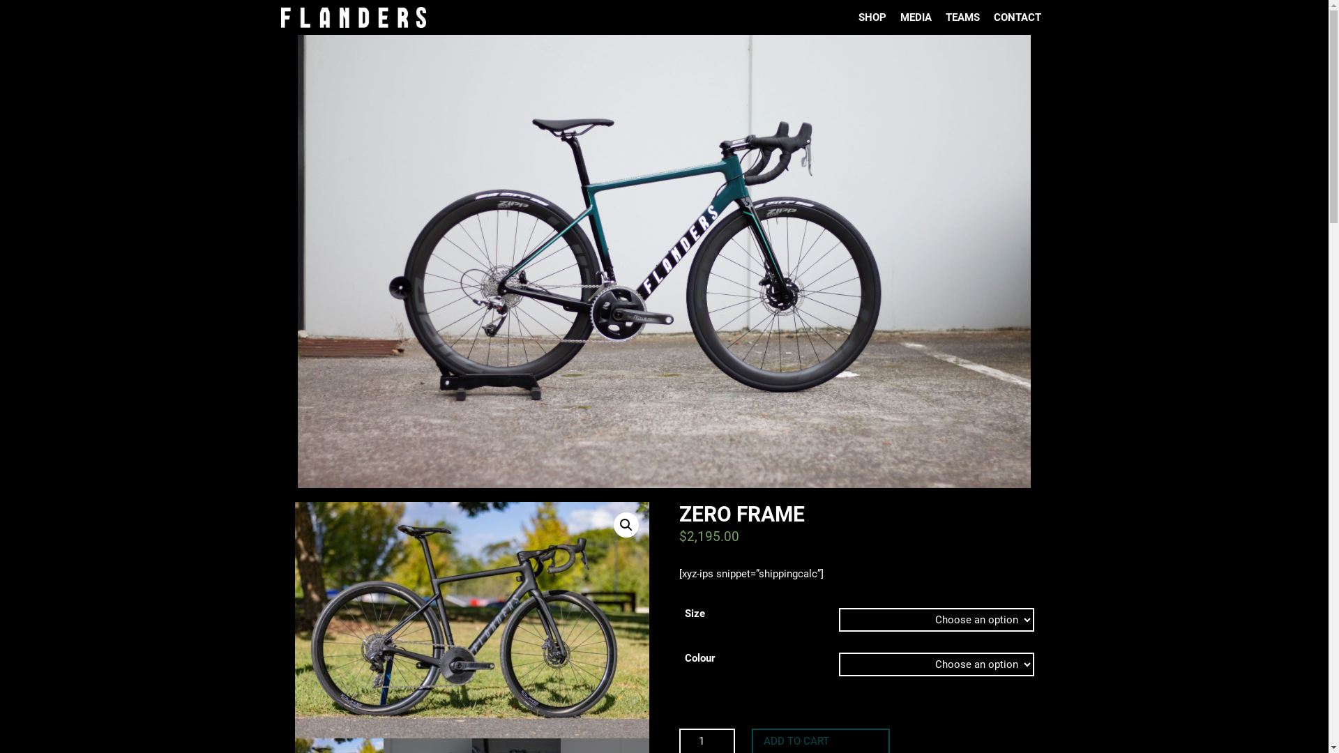 The height and width of the screenshot is (753, 1339). I want to click on SHOP, so click(872, 17).